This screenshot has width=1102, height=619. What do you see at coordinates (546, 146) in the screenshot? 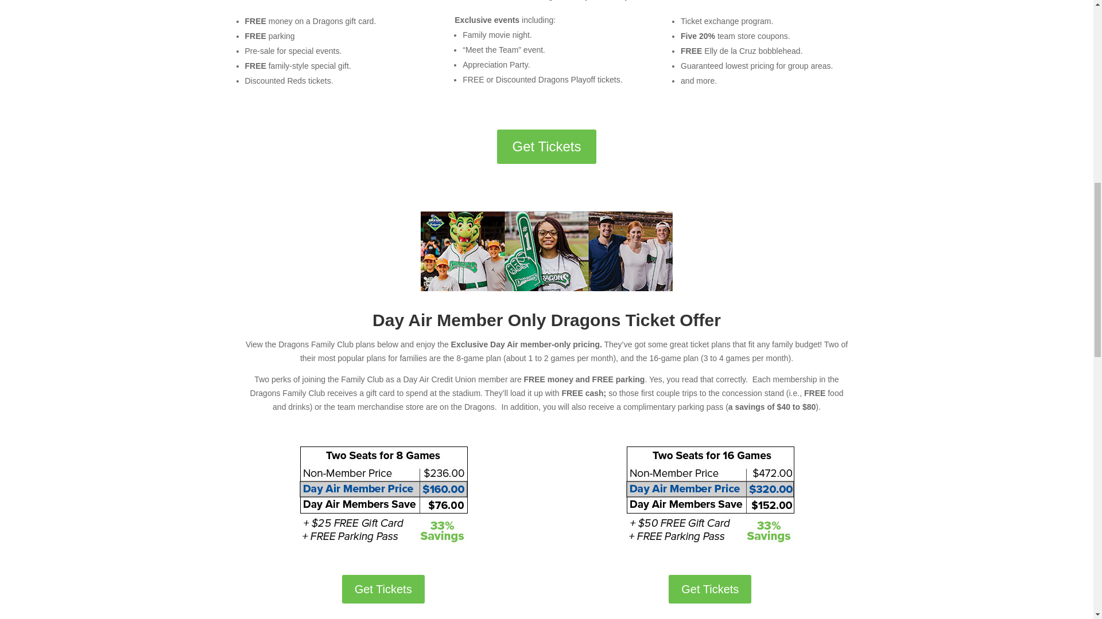
I see `Get Tickets` at bounding box center [546, 146].